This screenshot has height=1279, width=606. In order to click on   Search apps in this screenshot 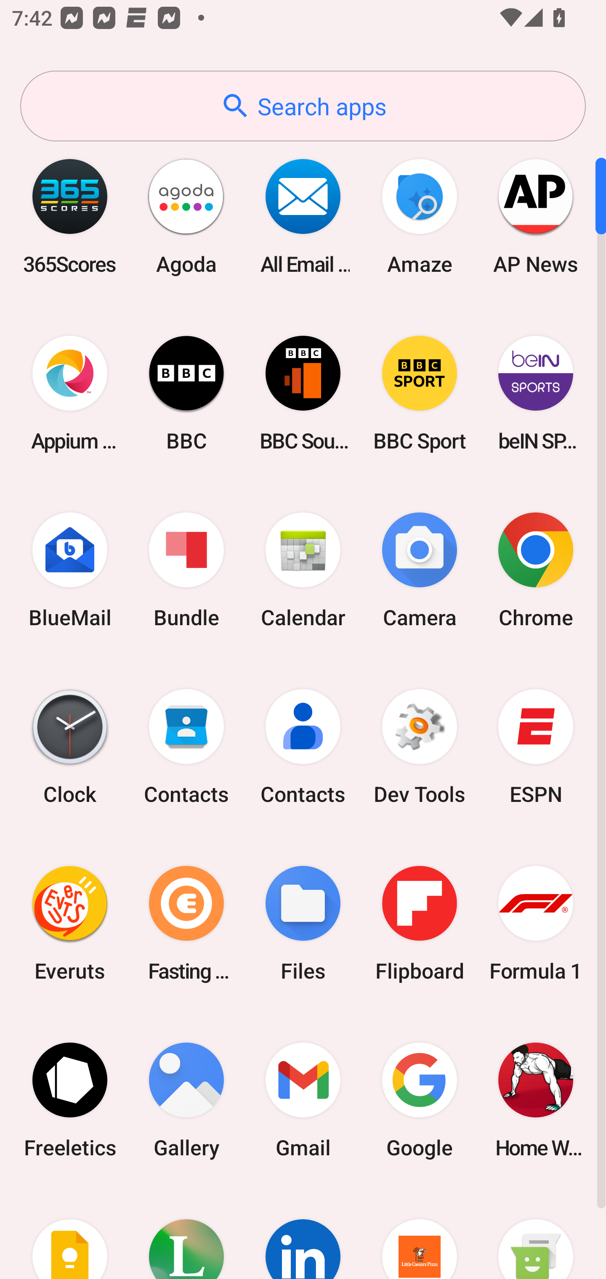, I will do `click(303, 106)`.